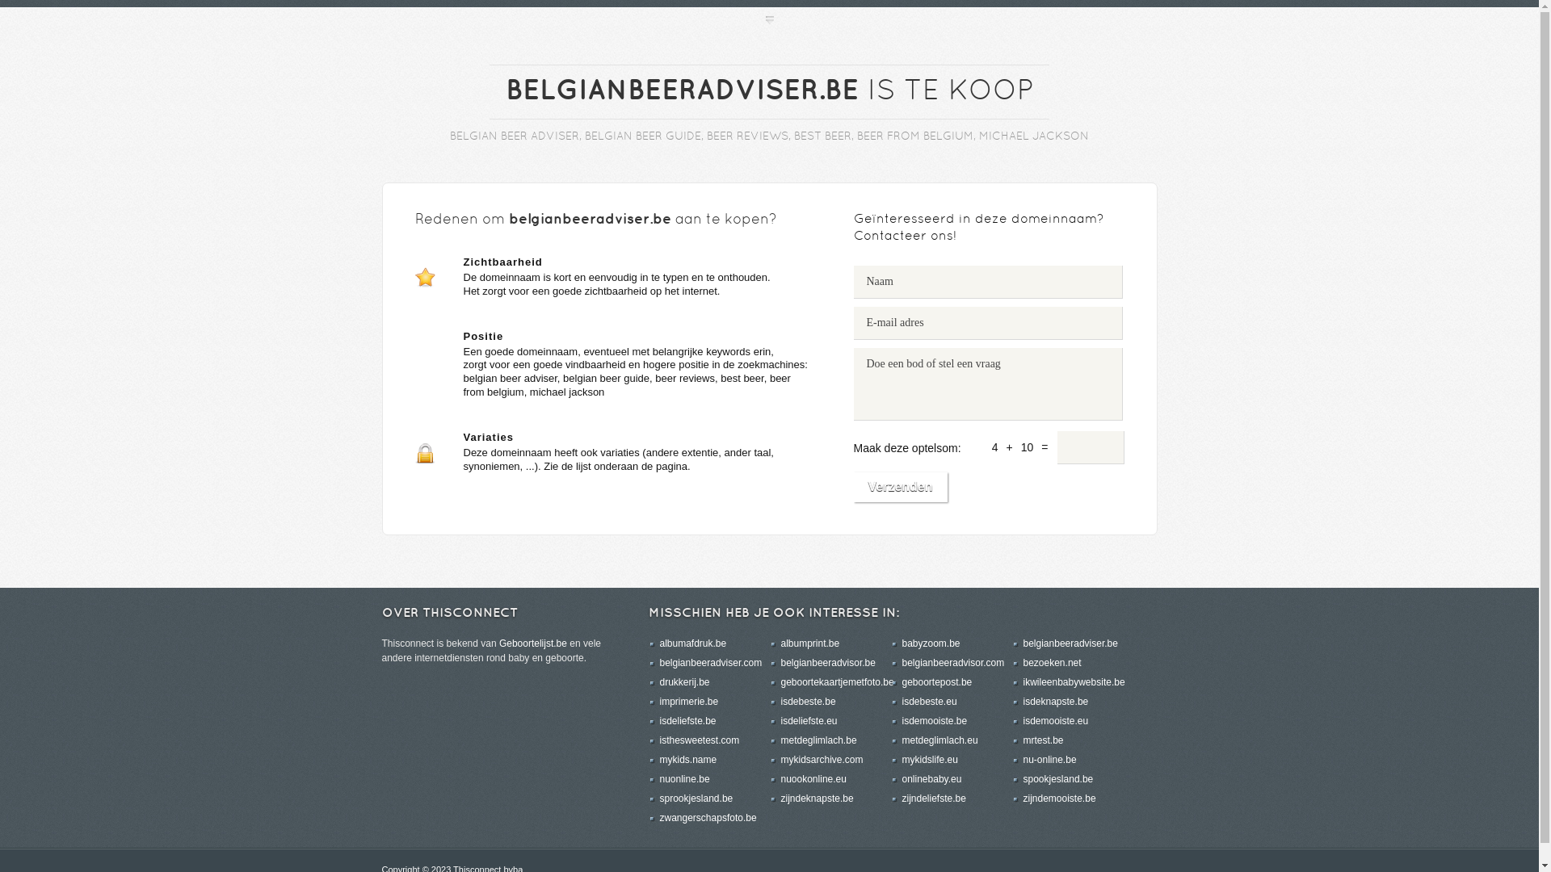 Image resolution: width=1551 pixels, height=872 pixels. What do you see at coordinates (931, 644) in the screenshot?
I see `babyzoom.be` at bounding box center [931, 644].